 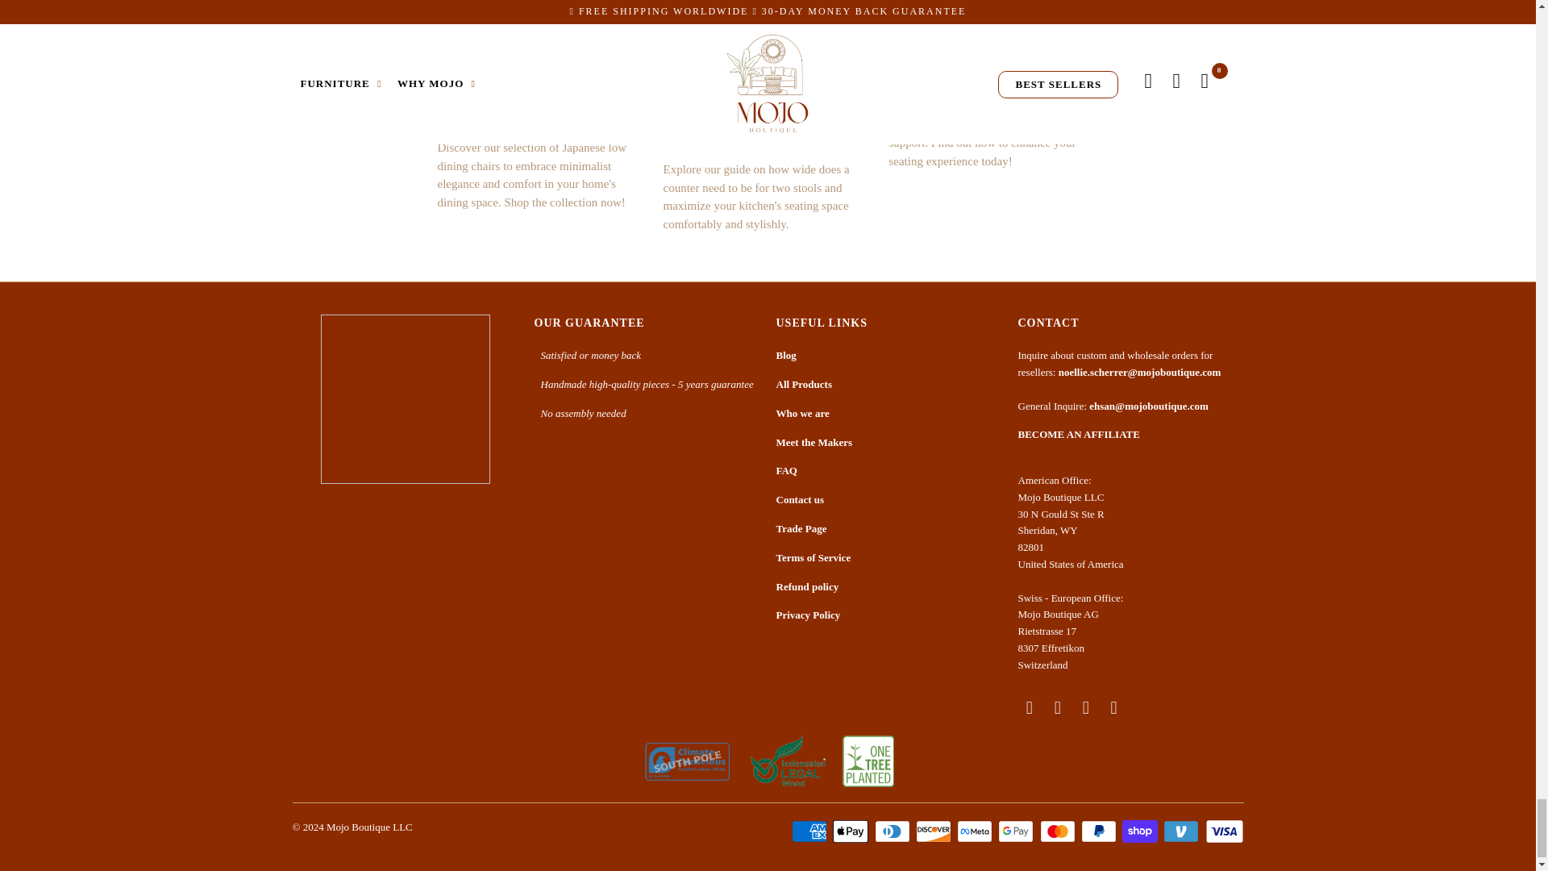 What do you see at coordinates (1100, 831) in the screenshot?
I see `PayPal` at bounding box center [1100, 831].